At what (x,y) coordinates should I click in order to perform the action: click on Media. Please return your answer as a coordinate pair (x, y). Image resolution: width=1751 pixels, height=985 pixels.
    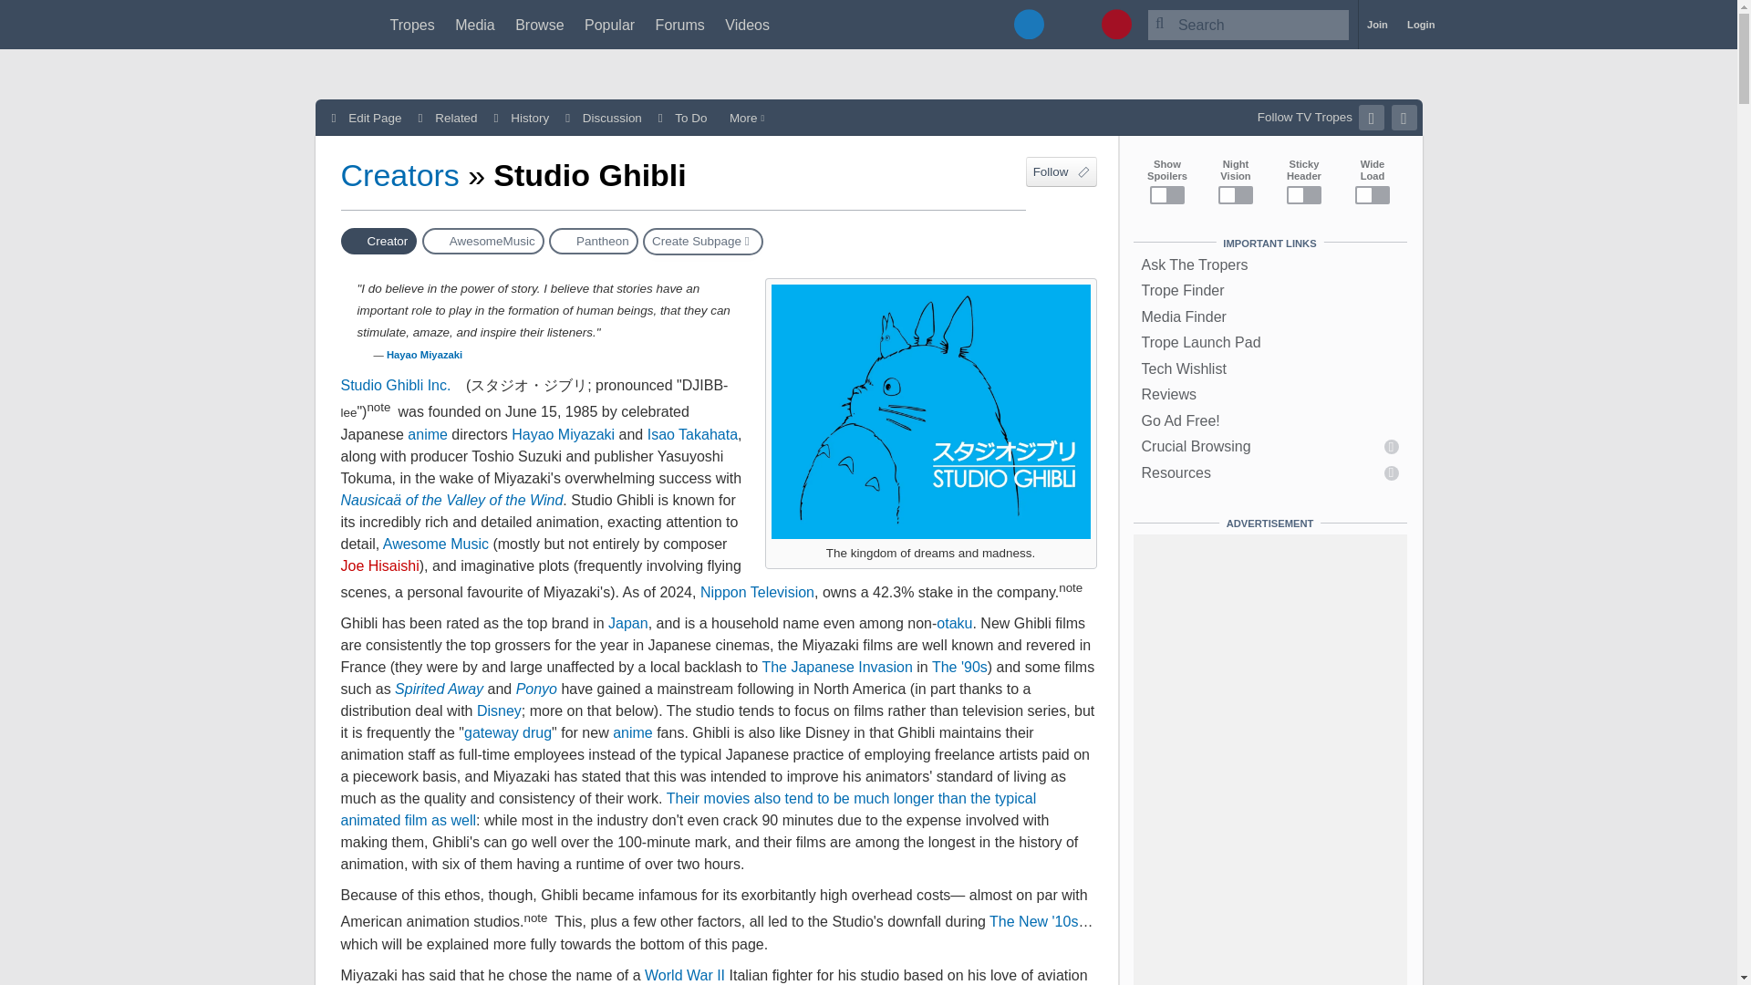
    Looking at the image, I should click on (475, 25).